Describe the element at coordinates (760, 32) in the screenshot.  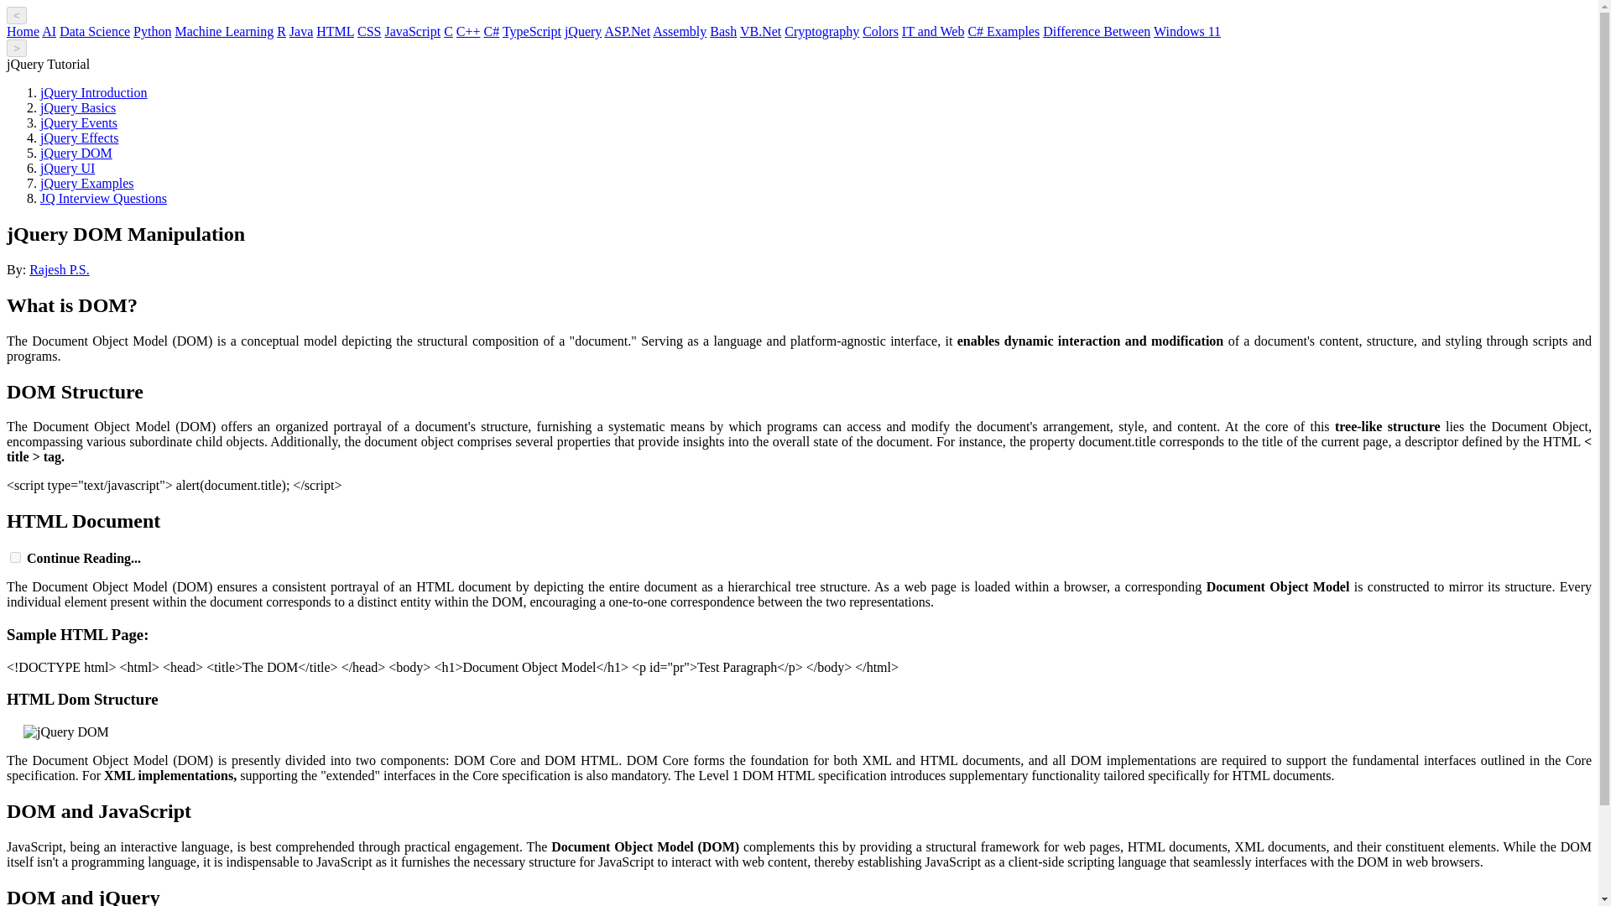
I see `VB.Net` at that location.